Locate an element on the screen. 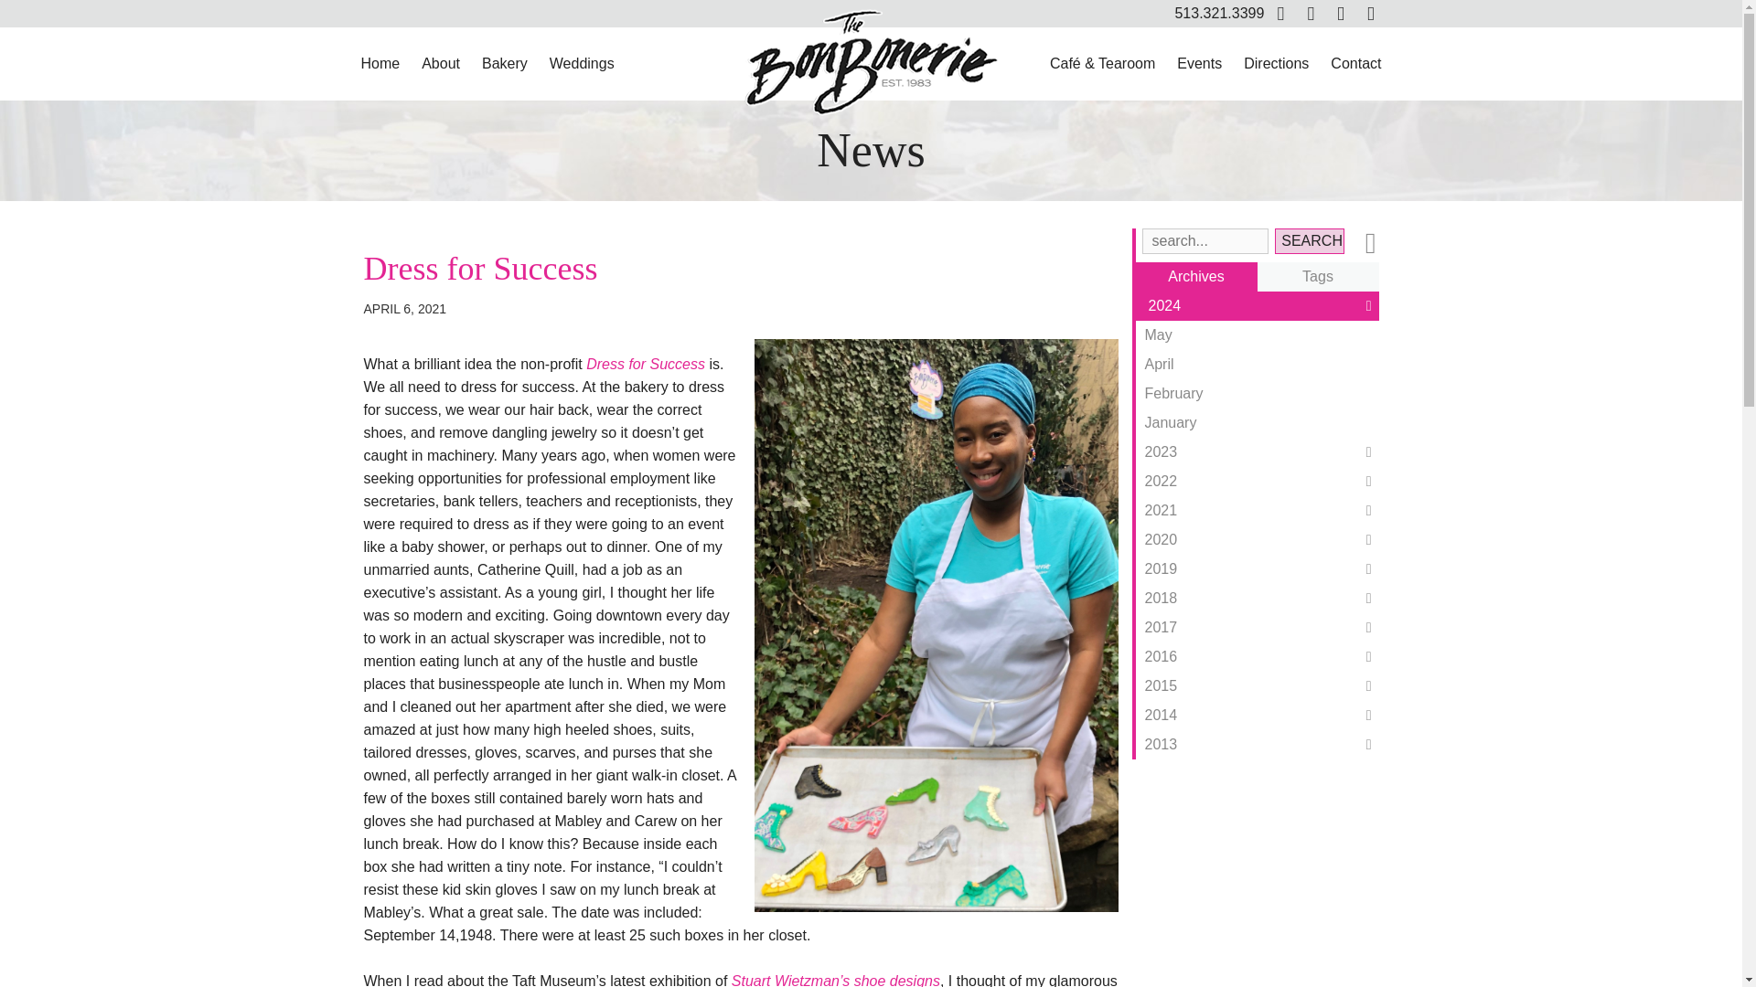 The image size is (1756, 987). Weddings is located at coordinates (582, 64).